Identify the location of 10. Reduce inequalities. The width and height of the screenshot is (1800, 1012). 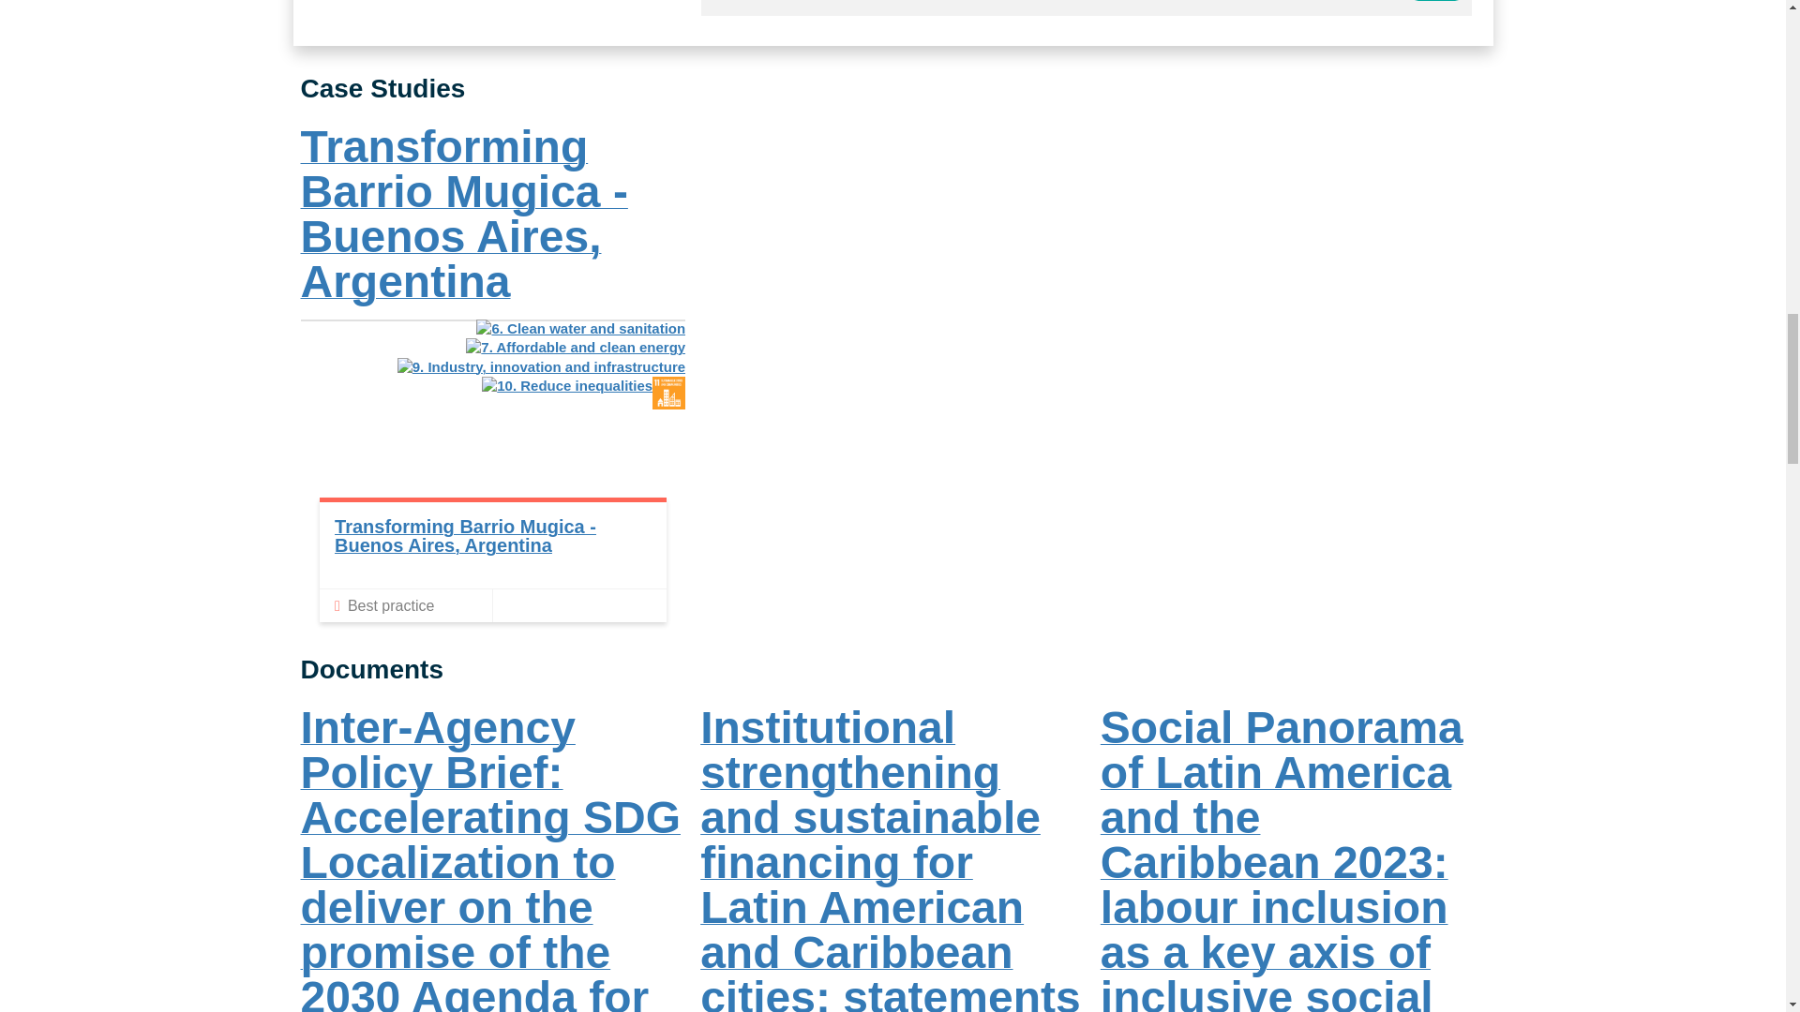
(566, 386).